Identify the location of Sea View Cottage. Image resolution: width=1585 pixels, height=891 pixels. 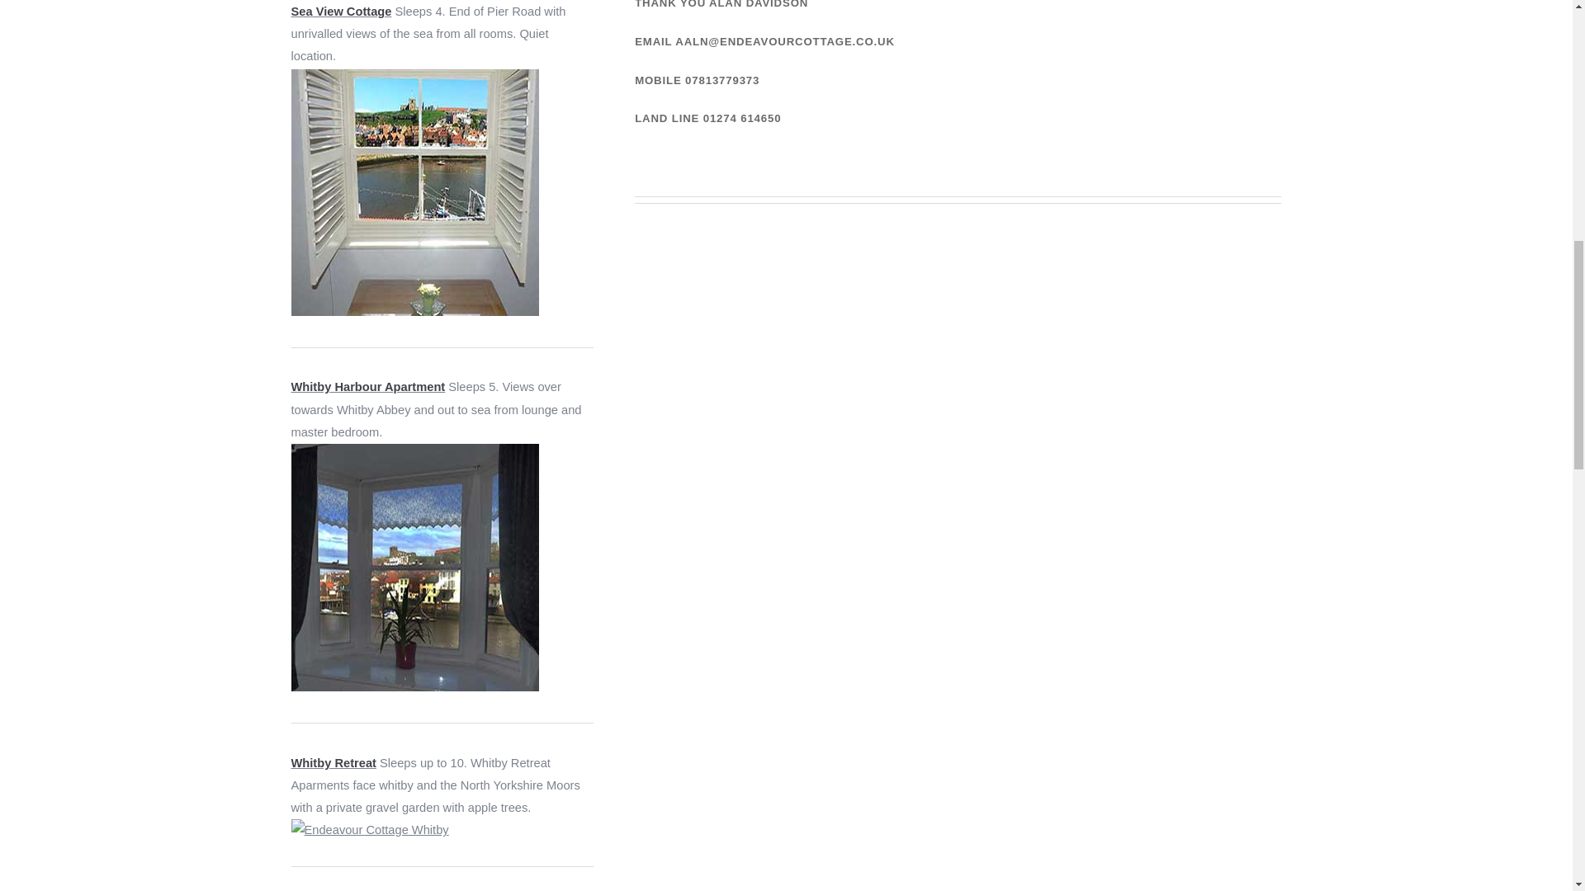
(340, 12).